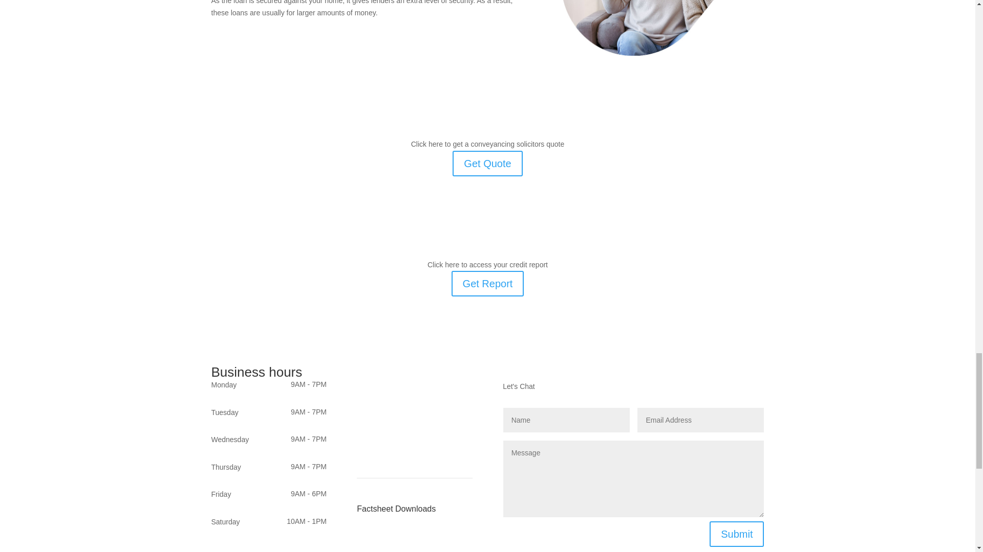 The image size is (983, 552). I want to click on Insurance, so click(372, 395).